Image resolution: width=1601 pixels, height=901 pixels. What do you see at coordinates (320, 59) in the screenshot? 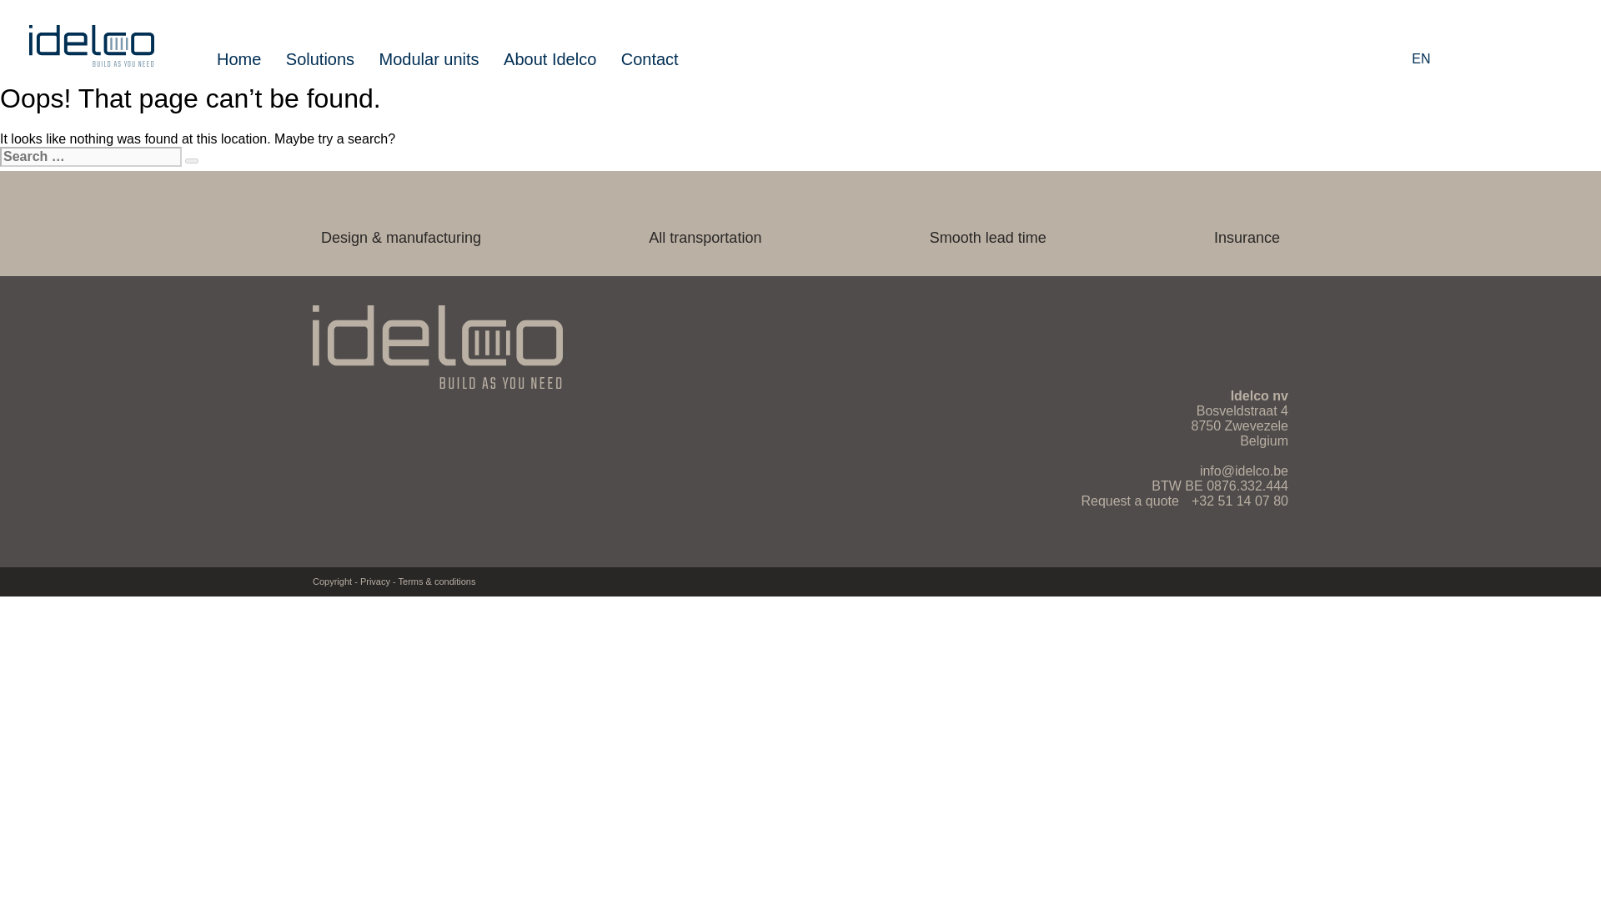
I see `Solutions` at bounding box center [320, 59].